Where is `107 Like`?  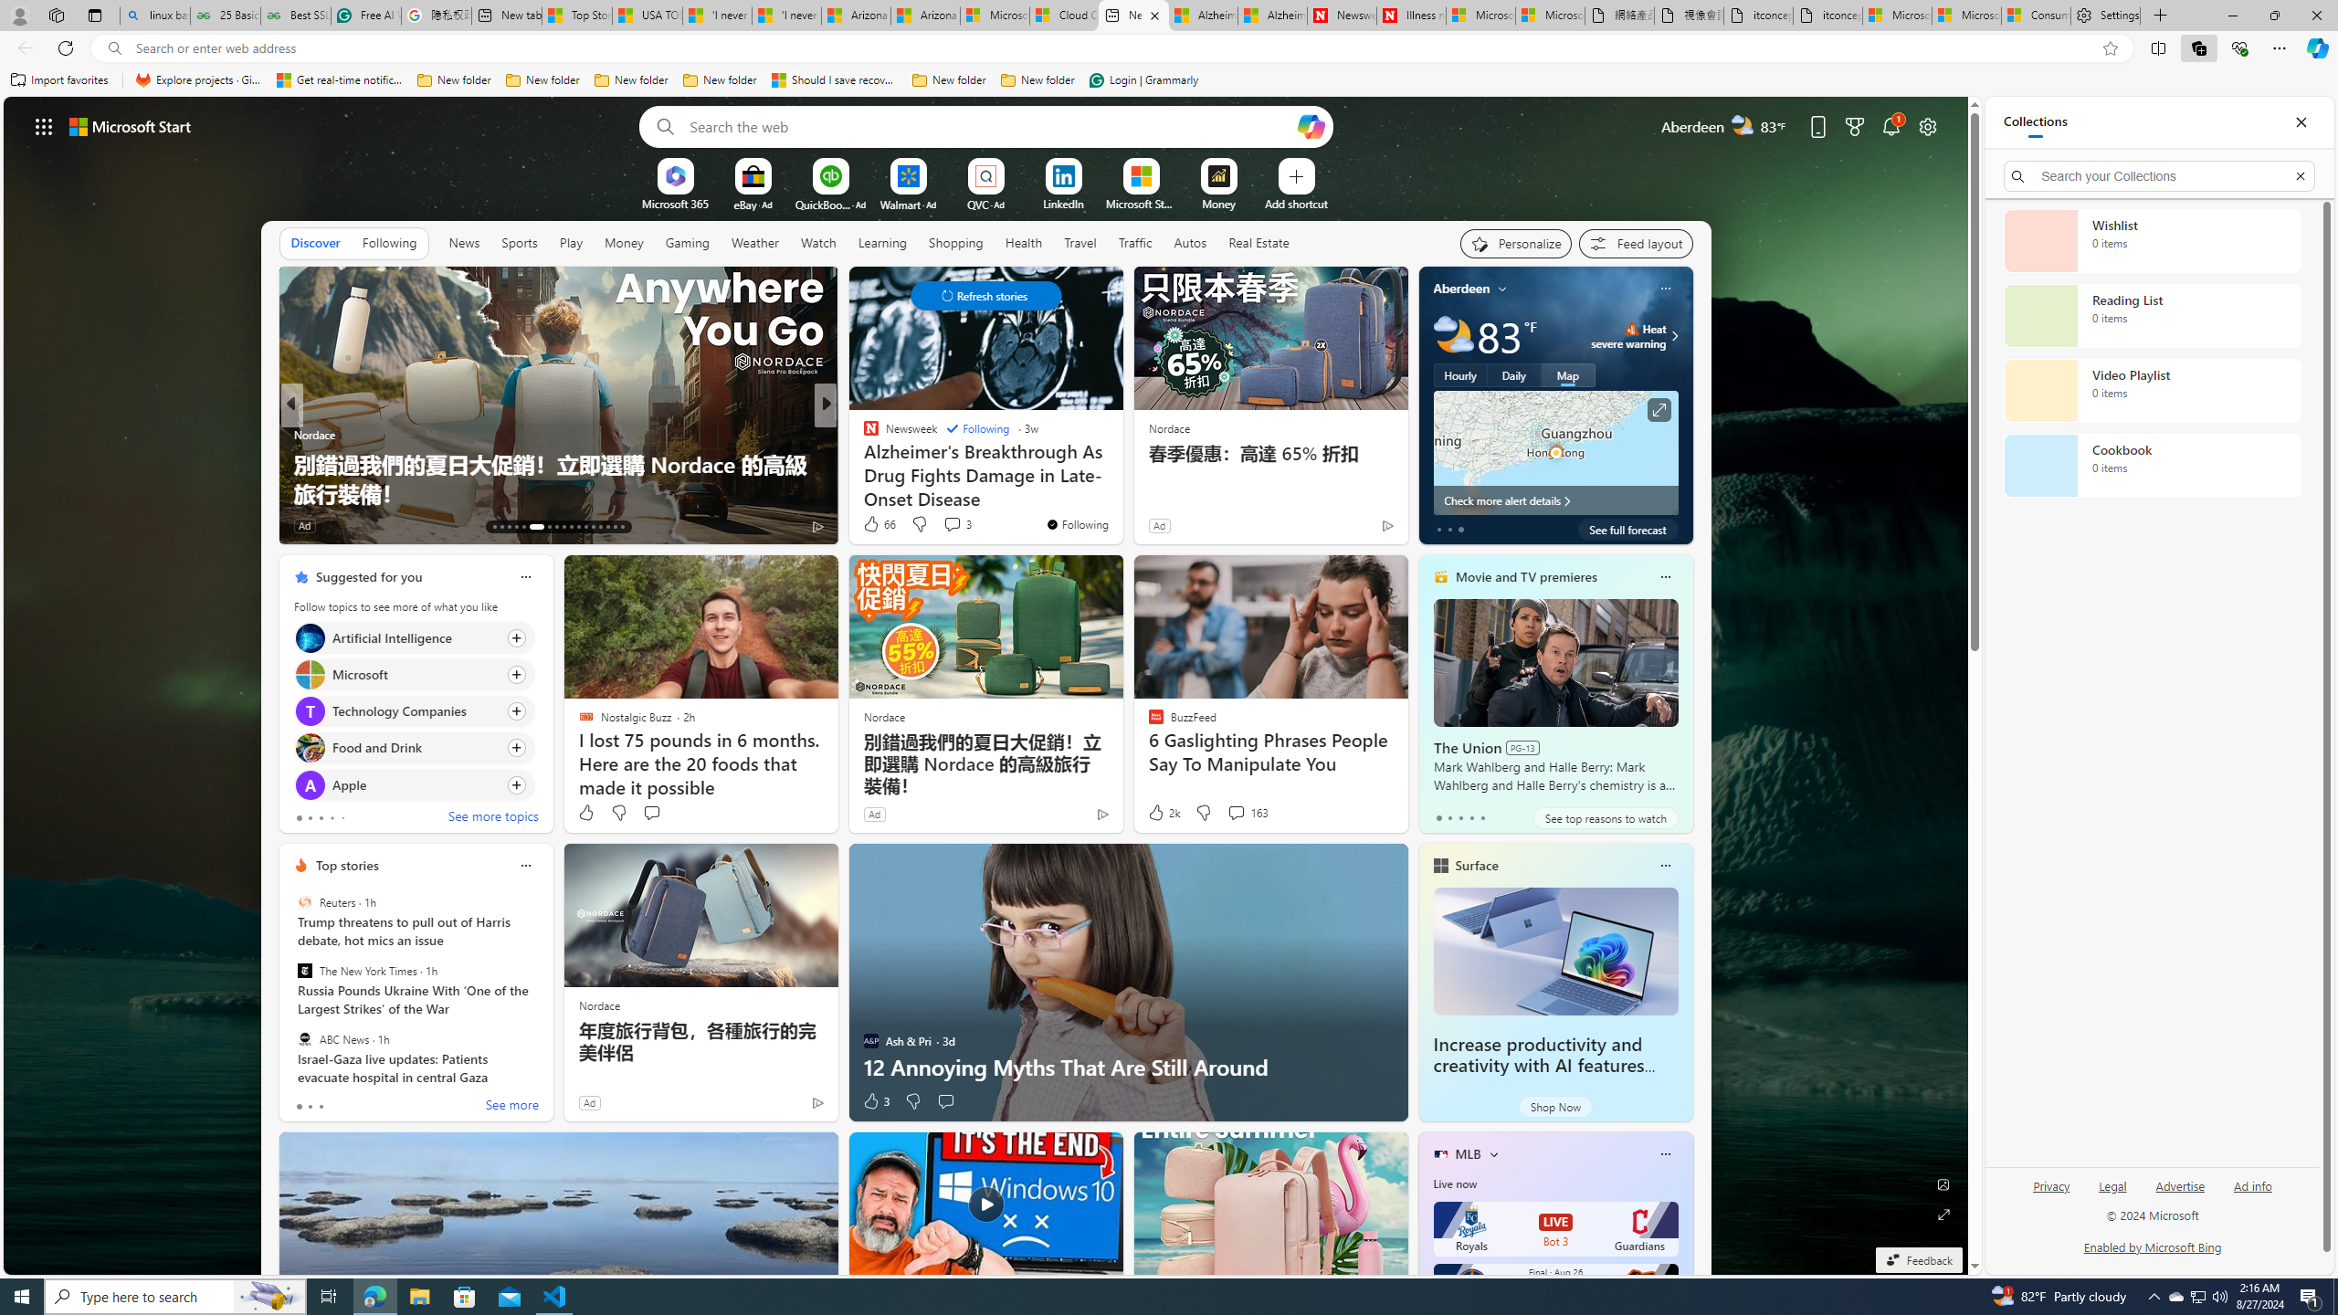 107 Like is located at coordinates (875, 526).